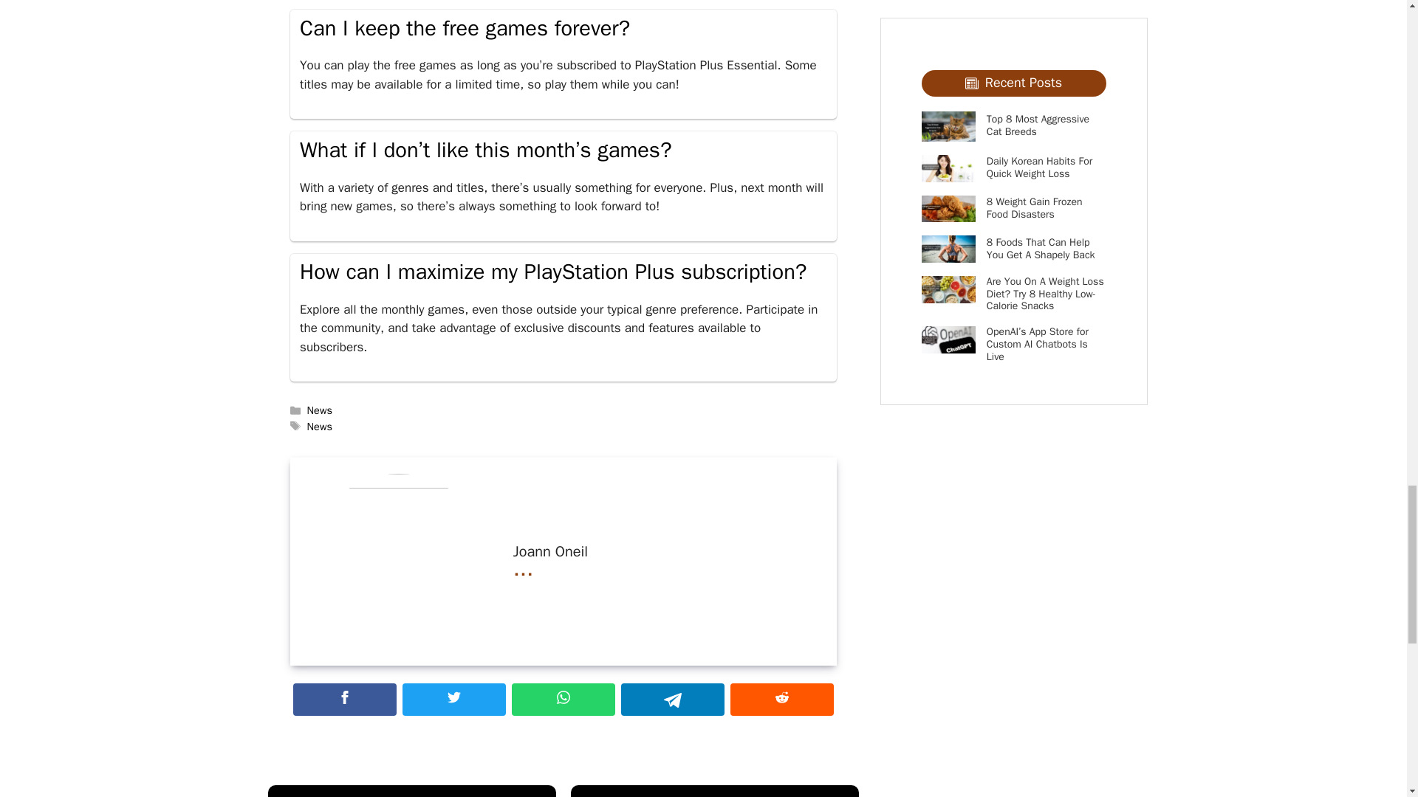 Image resolution: width=1418 pixels, height=797 pixels. What do you see at coordinates (319, 410) in the screenshot?
I see `News` at bounding box center [319, 410].